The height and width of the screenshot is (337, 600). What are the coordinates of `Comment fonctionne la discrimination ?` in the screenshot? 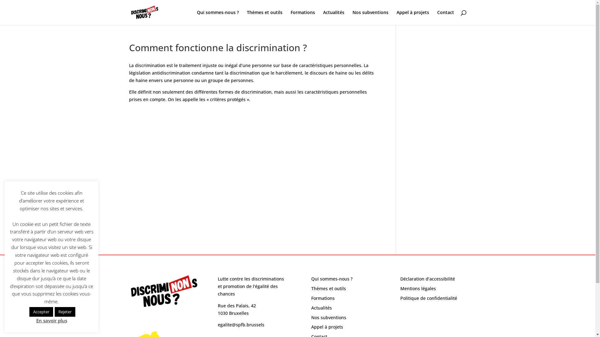 It's located at (253, 178).